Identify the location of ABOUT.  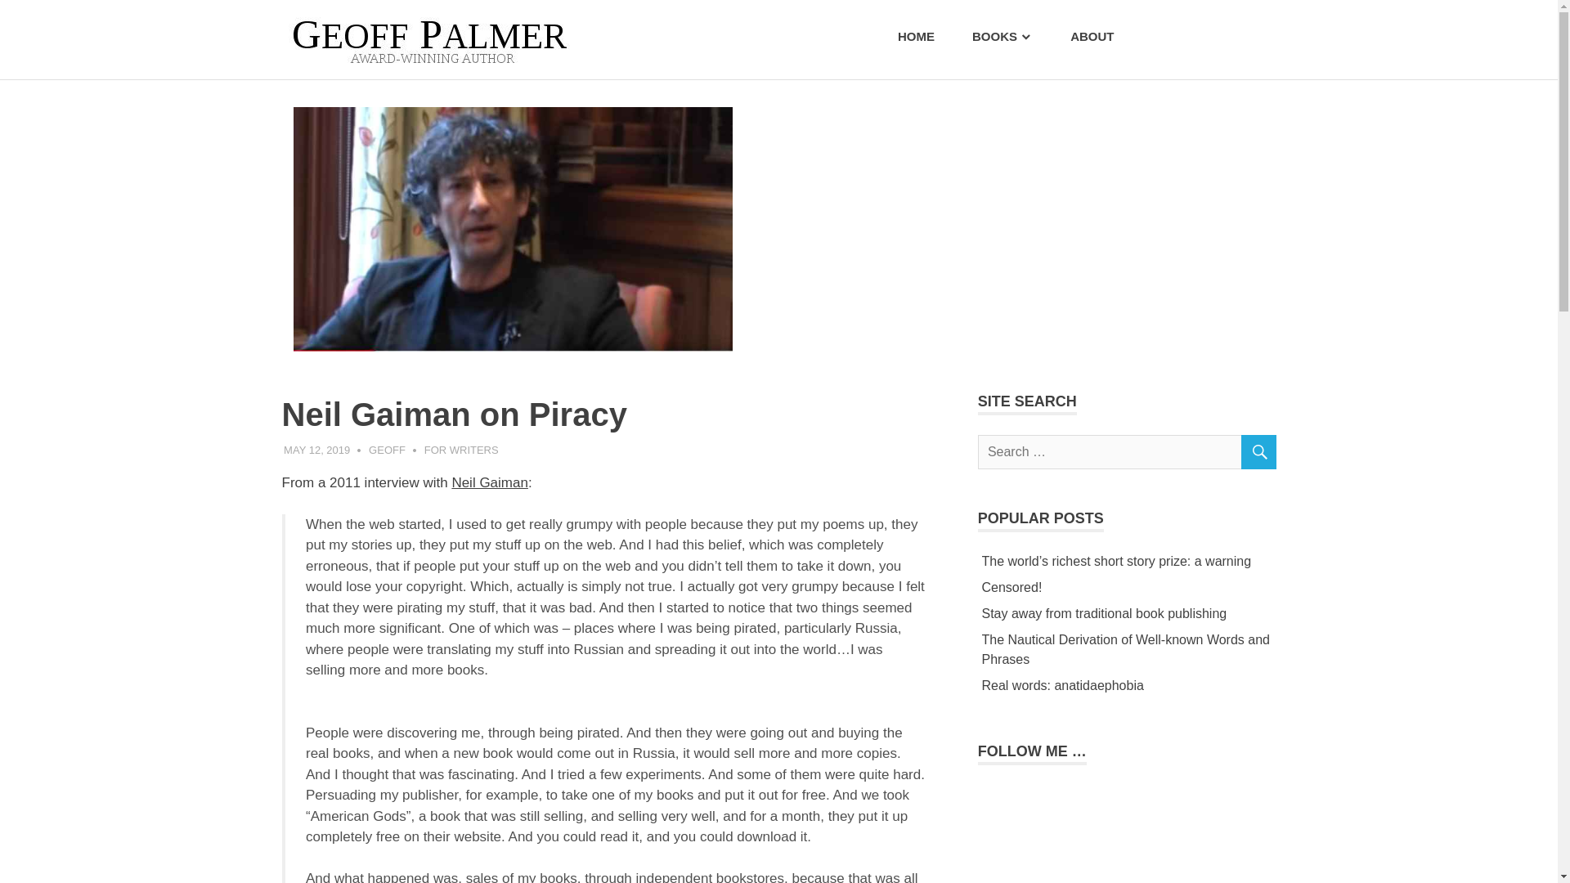
(1088, 37).